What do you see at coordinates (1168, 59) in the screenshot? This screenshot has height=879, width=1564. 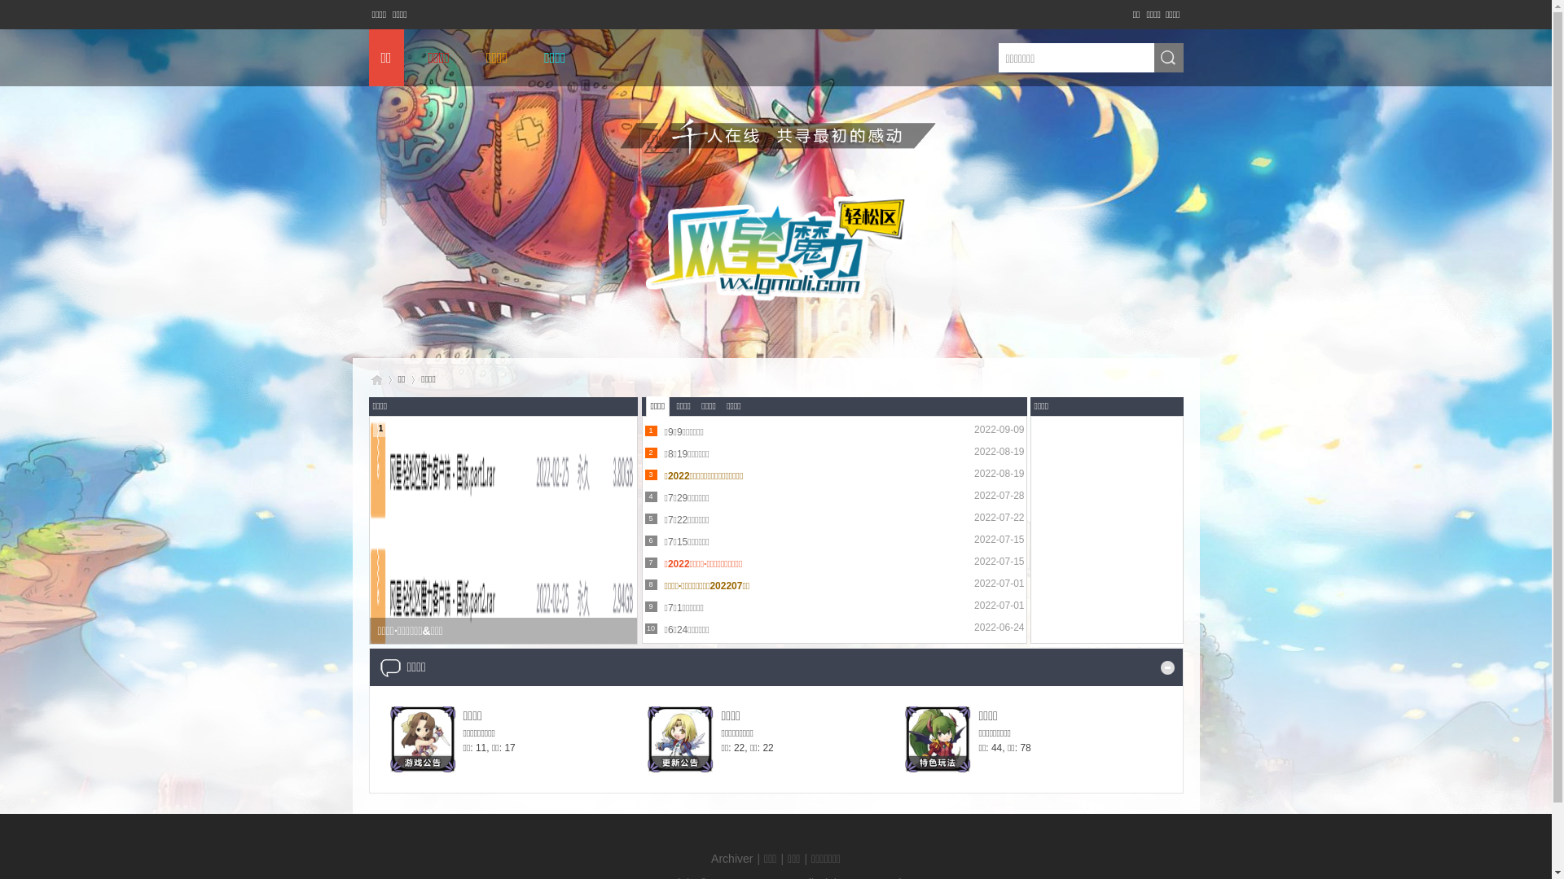 I see `true` at bounding box center [1168, 59].